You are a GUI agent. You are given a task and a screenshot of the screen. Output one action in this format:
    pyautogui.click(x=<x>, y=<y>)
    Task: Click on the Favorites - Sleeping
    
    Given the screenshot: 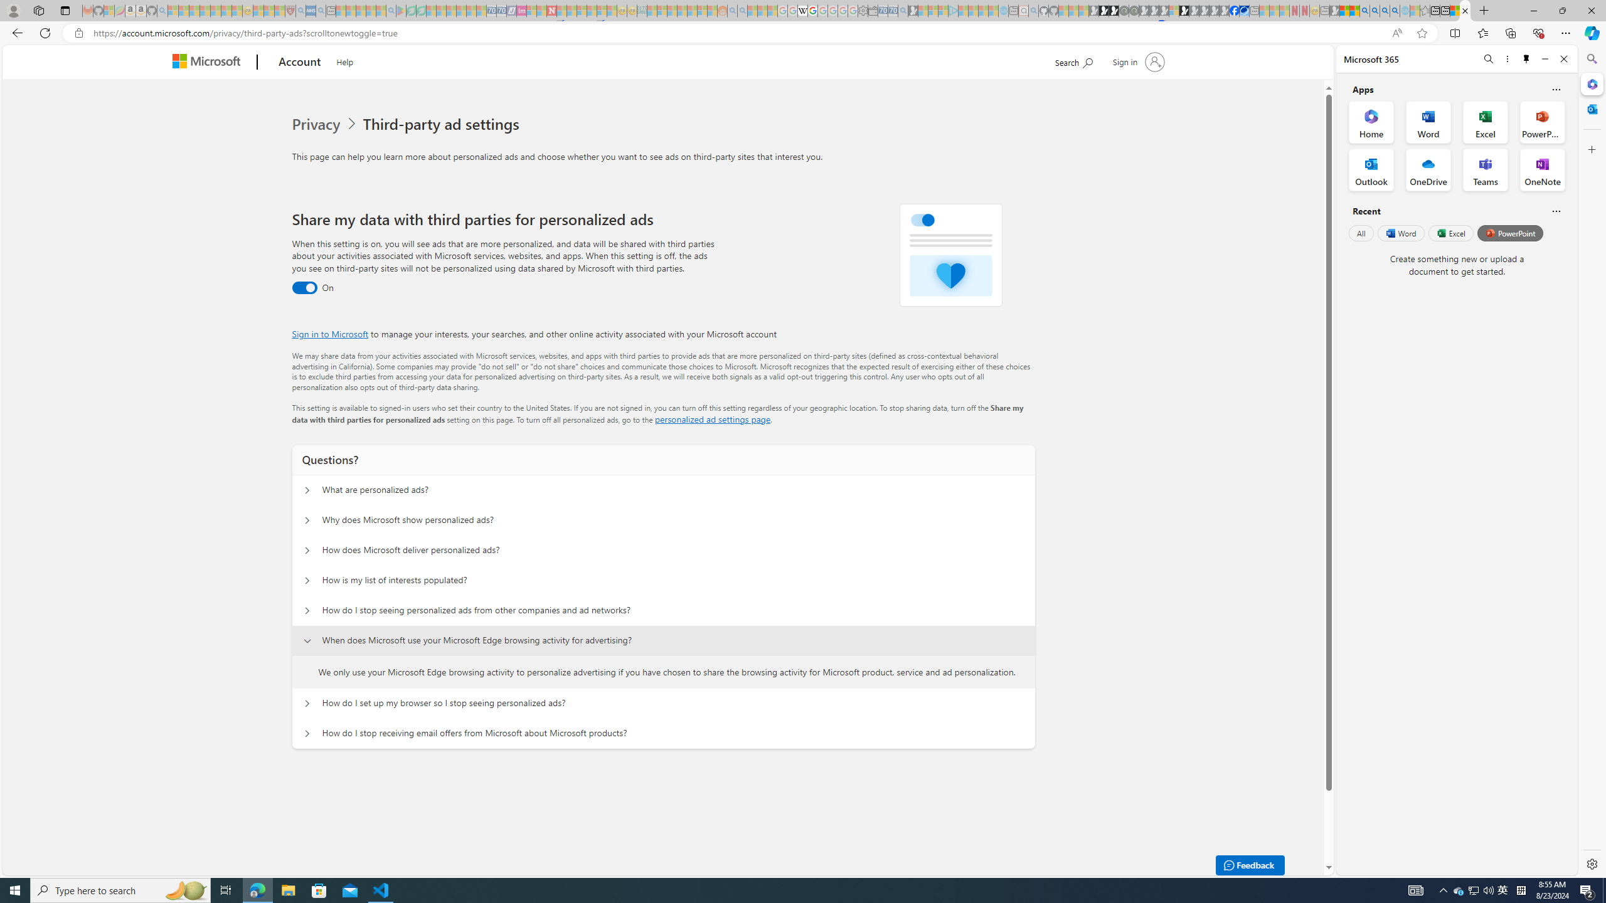 What is the action you would take?
    pyautogui.click(x=1425, y=11)
    